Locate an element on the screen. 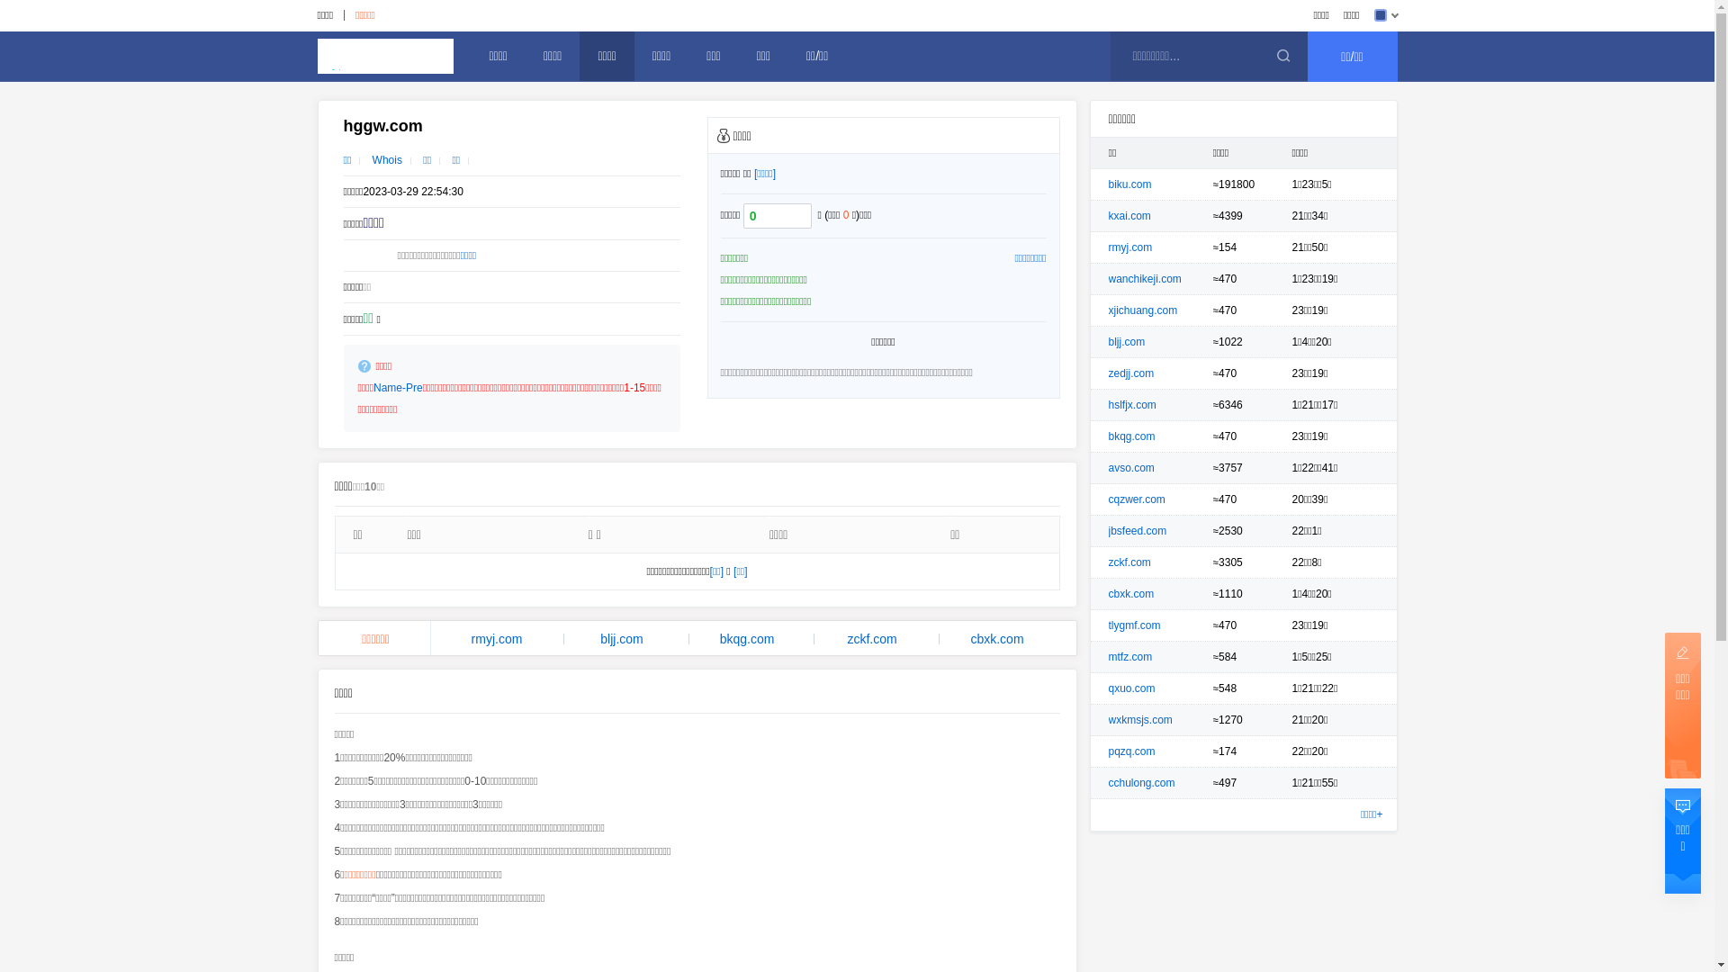 The width and height of the screenshot is (1728, 972). bljj.com is located at coordinates (1127, 342).